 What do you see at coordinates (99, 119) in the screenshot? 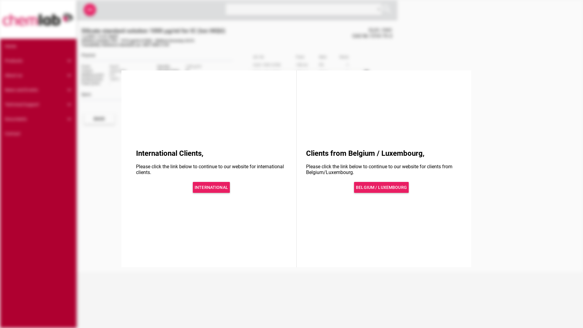
I see `BACK` at bounding box center [99, 119].